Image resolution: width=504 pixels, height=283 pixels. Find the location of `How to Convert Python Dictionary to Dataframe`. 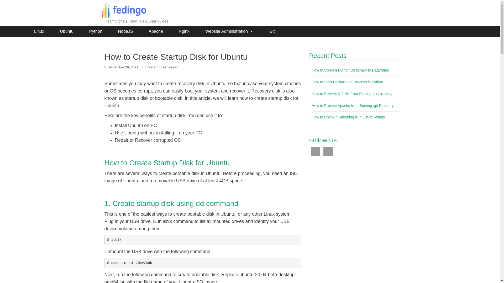

How to Convert Python Dictionary to Dataframe is located at coordinates (350, 70).